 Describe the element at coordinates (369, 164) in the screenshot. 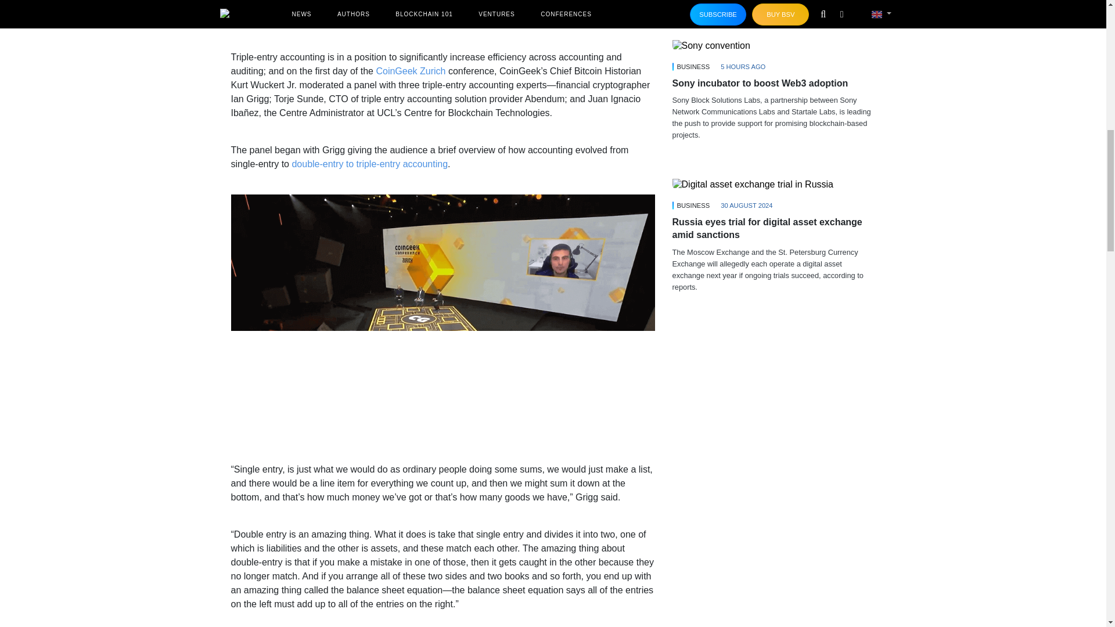

I see `double-entry to triple-entry accounting` at that location.